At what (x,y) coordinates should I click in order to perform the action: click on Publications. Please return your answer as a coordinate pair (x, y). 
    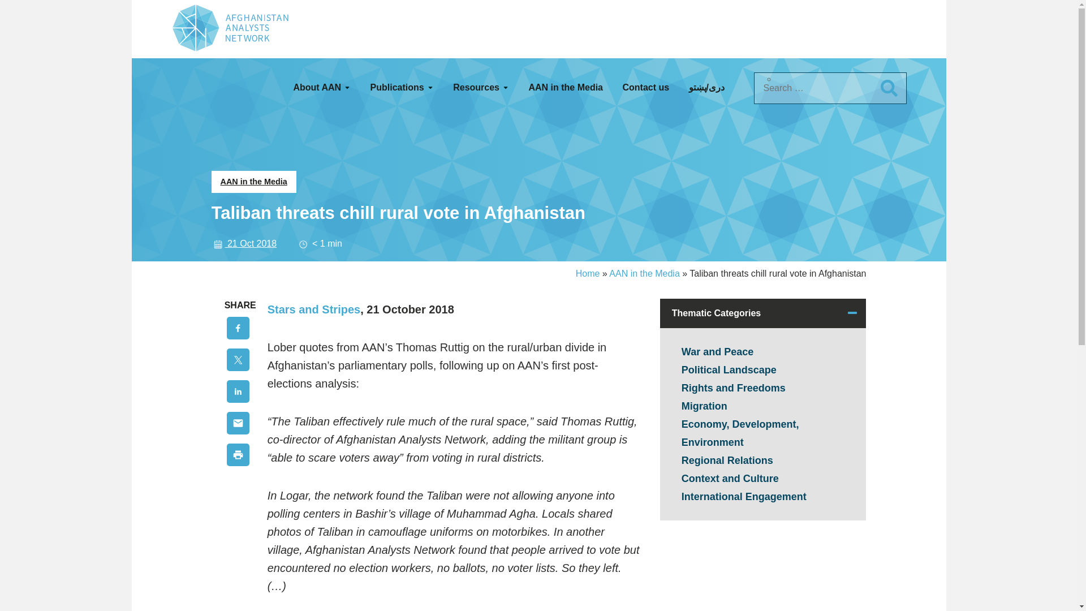
    Looking at the image, I should click on (402, 87).